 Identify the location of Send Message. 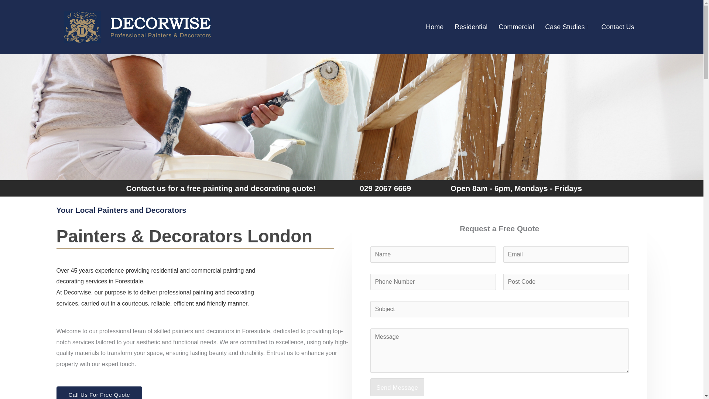
(397, 387).